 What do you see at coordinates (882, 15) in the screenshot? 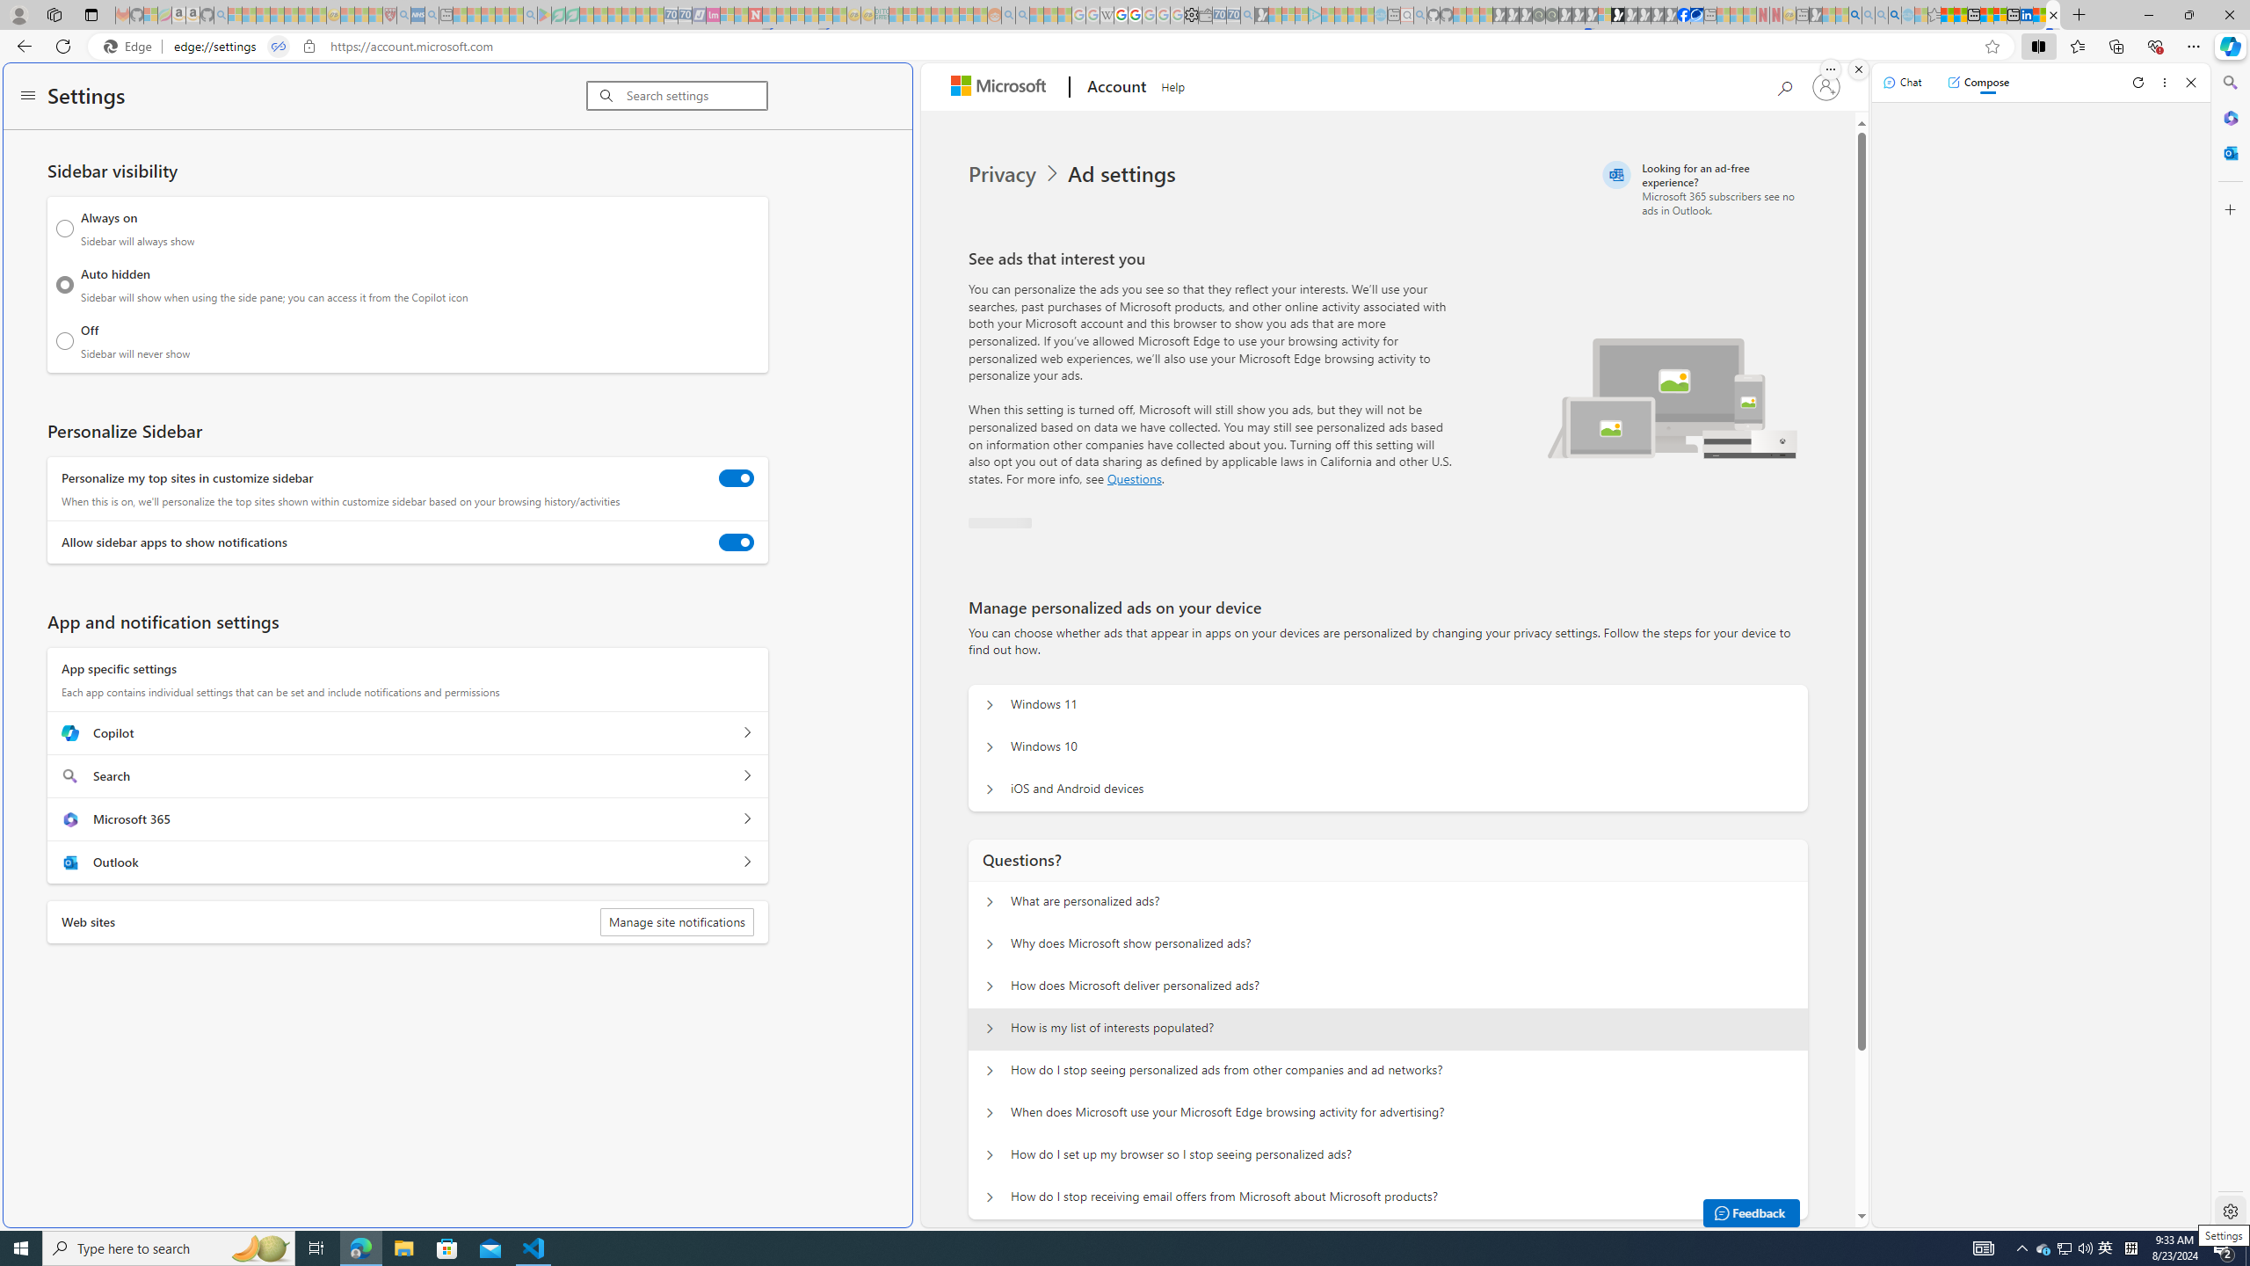
I see `DITOGAMES AG Imprint - Sleeping` at bounding box center [882, 15].